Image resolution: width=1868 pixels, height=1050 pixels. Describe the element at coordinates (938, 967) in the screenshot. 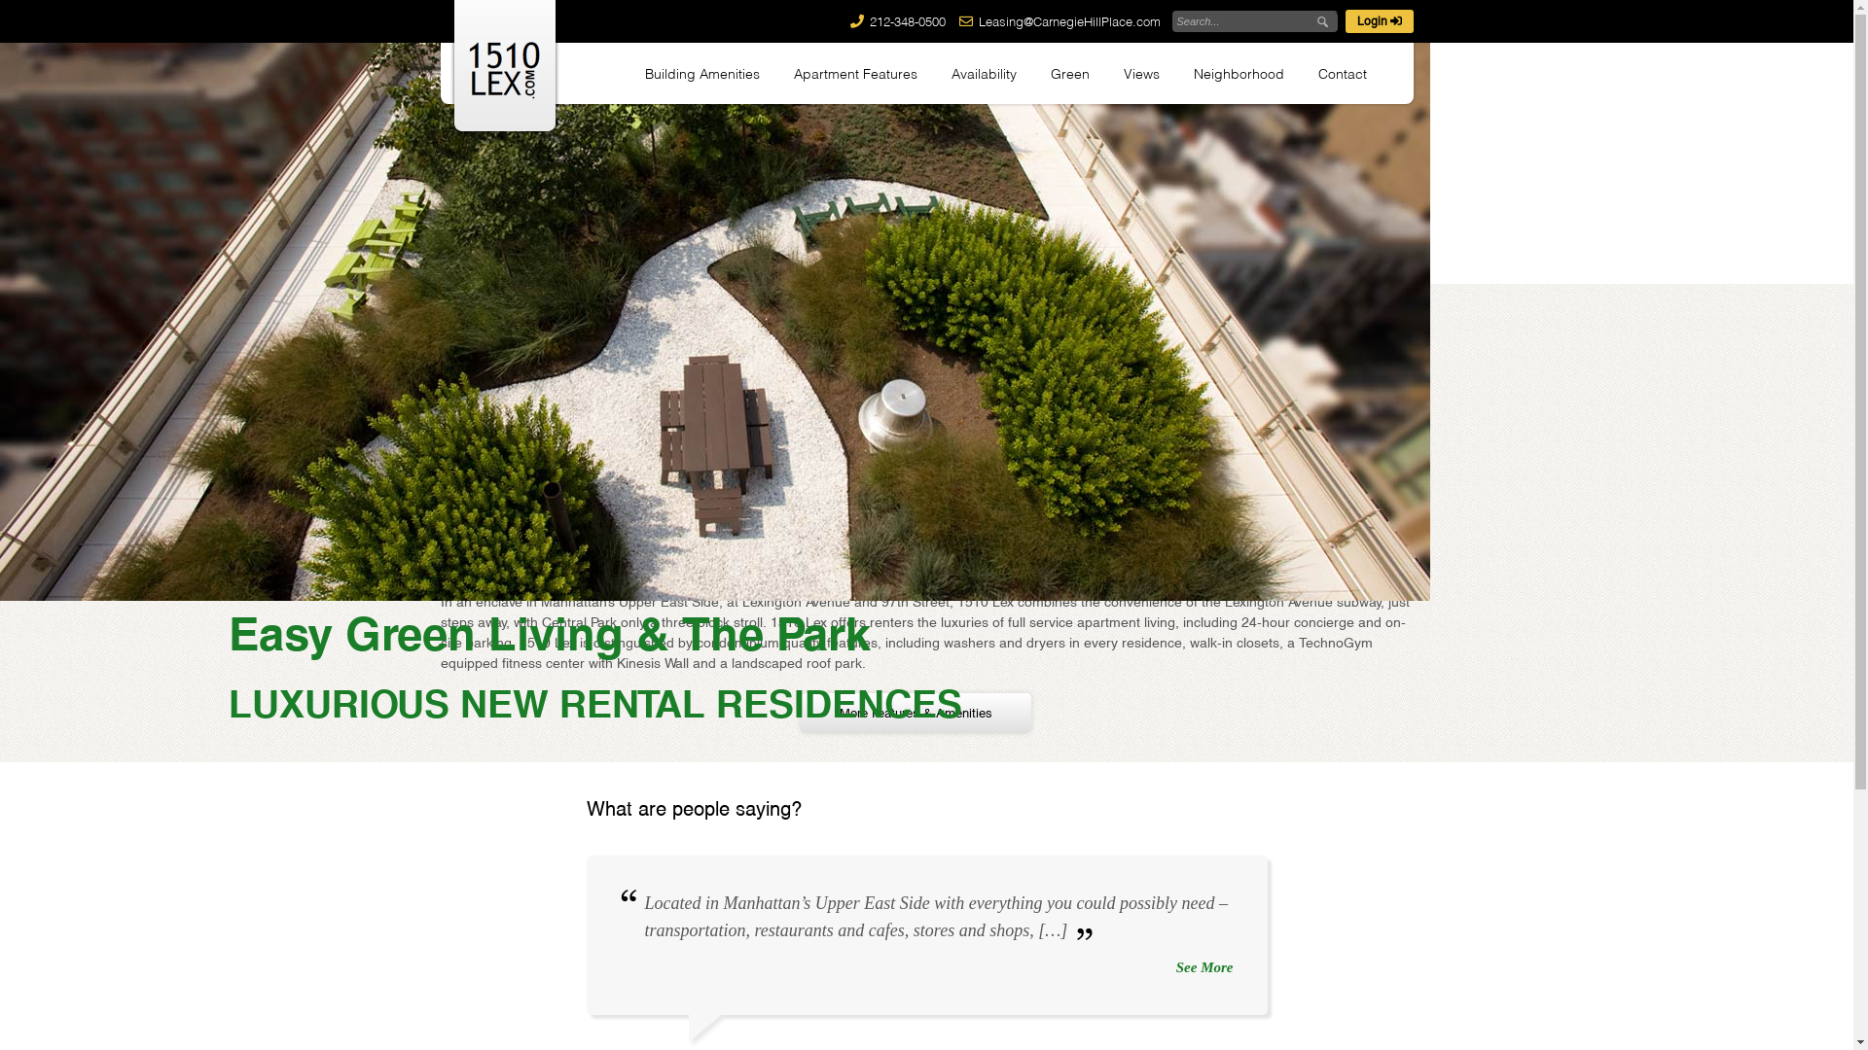

I see `See More` at that location.